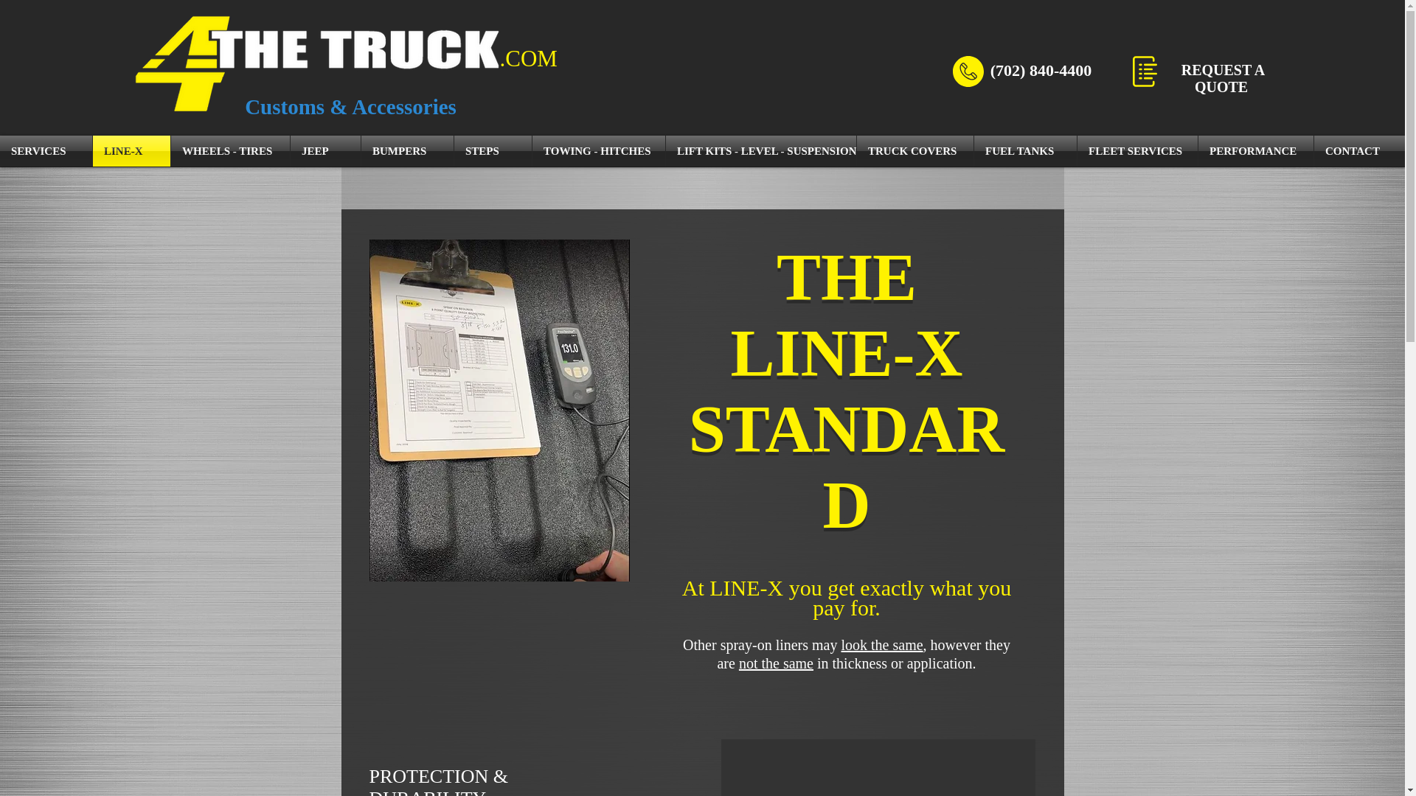 This screenshot has width=1416, height=796. Describe the element at coordinates (1025, 150) in the screenshot. I see `FUEL TANKS` at that location.